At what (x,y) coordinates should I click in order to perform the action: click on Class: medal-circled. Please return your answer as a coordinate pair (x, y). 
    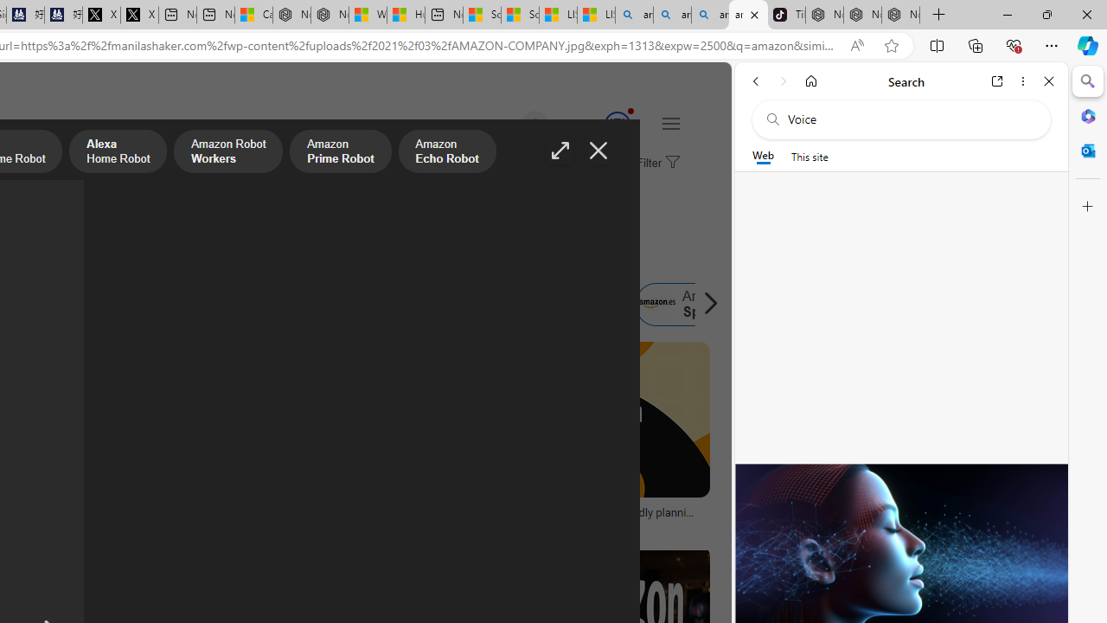
    Looking at the image, I should click on (617, 125).